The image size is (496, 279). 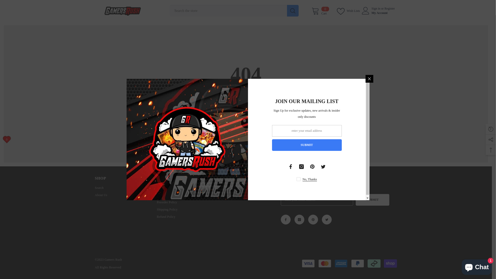 I want to click on Search, so click(x=99, y=188).